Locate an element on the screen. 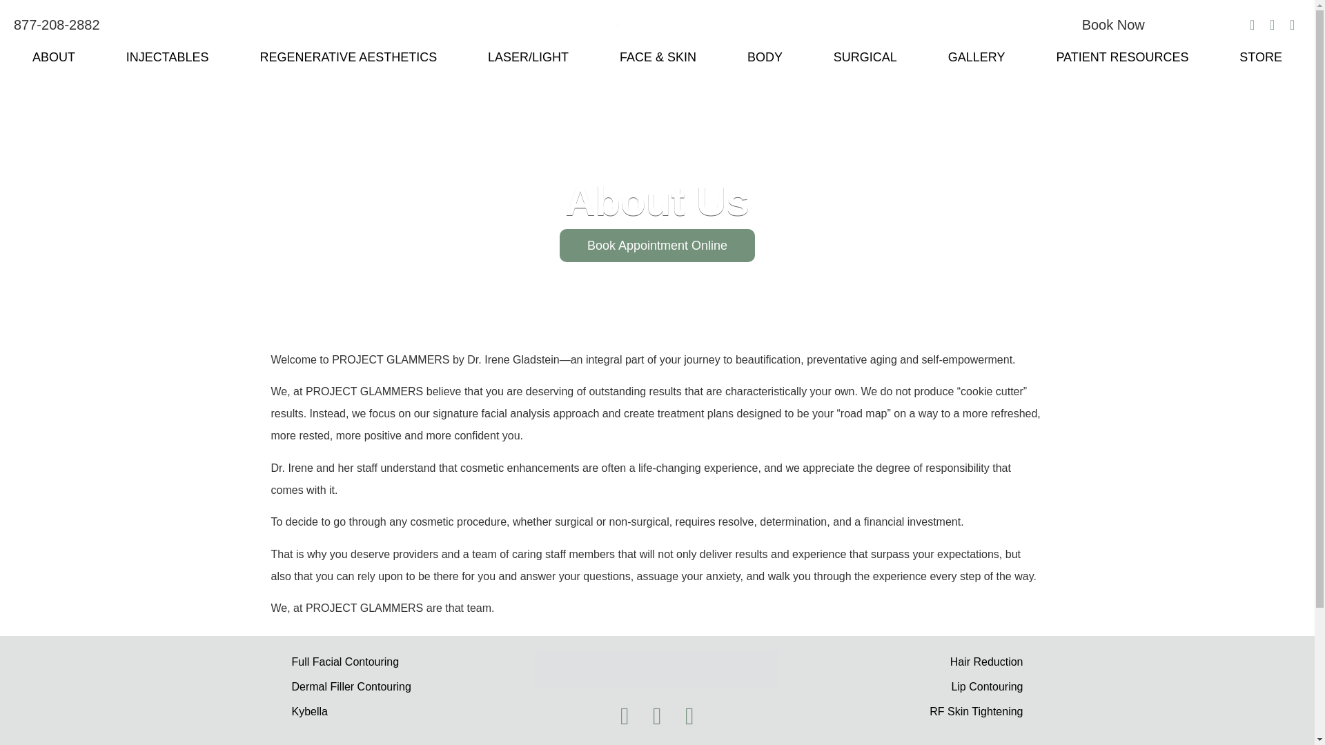 The height and width of the screenshot is (745, 1325). 877-208-2882 is located at coordinates (57, 25).